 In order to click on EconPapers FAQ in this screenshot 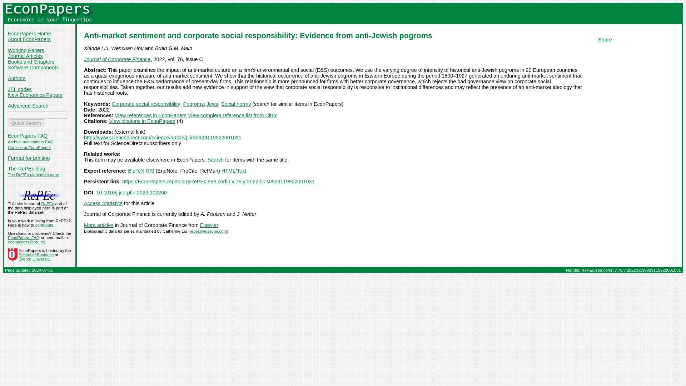, I will do `click(24, 237)`.